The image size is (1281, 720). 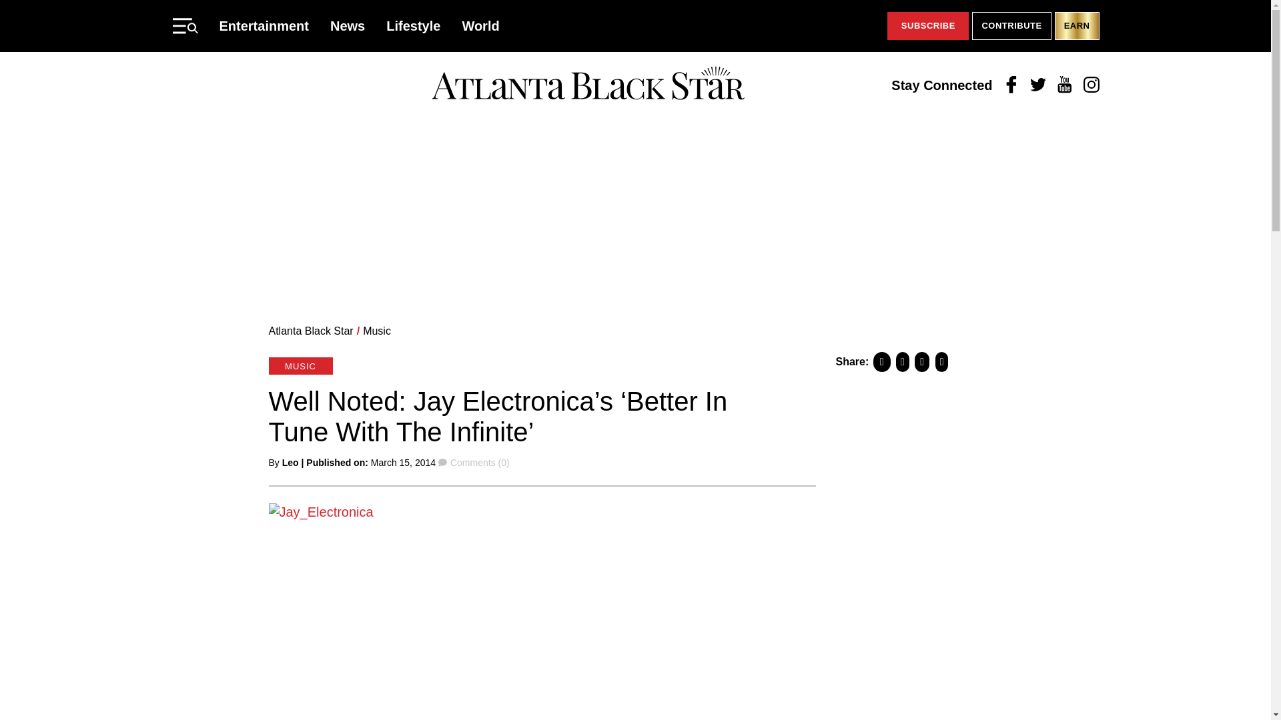 What do you see at coordinates (310, 331) in the screenshot?
I see `Atlanta Black Star` at bounding box center [310, 331].